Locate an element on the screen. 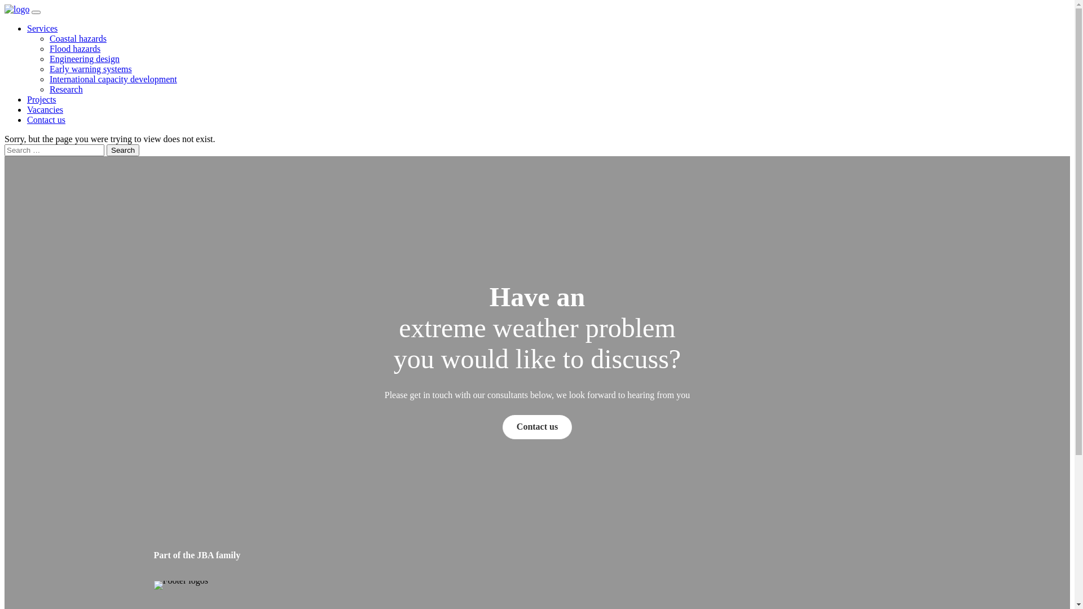 The height and width of the screenshot is (609, 1083). Flood hazards is located at coordinates (75, 48).